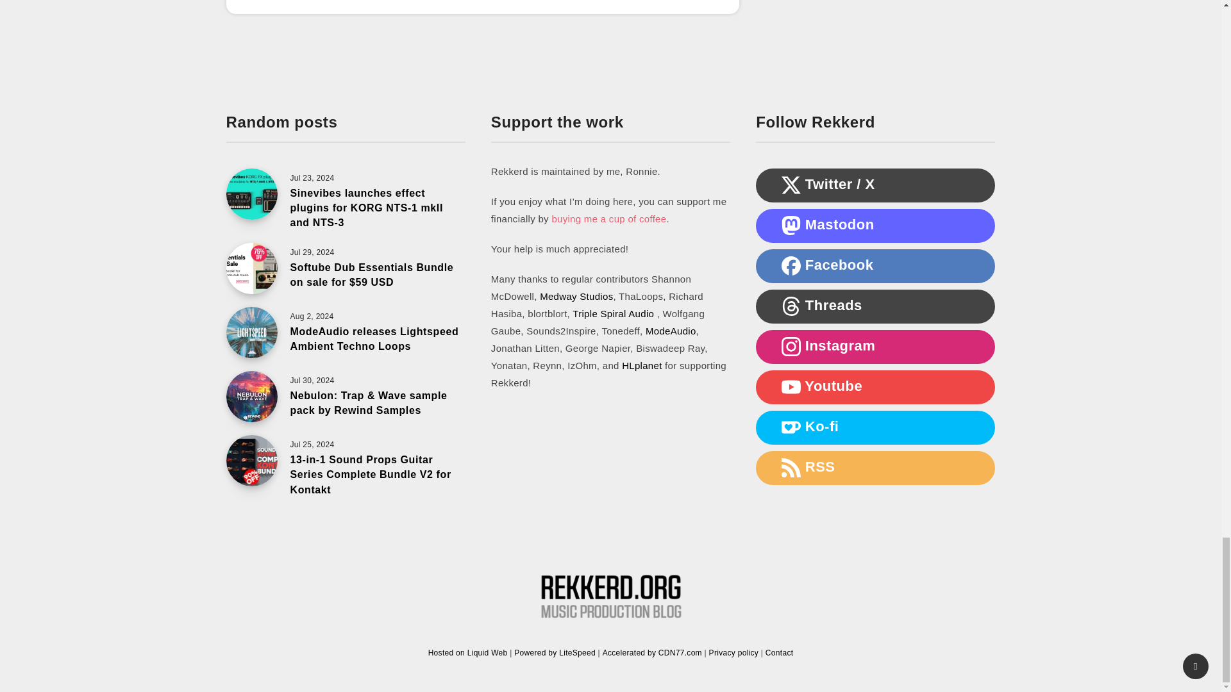  Describe the element at coordinates (791, 386) in the screenshot. I see `YouTube` at that location.